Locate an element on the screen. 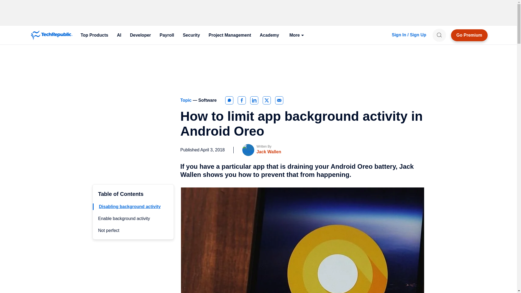  Academy is located at coordinates (269, 35).